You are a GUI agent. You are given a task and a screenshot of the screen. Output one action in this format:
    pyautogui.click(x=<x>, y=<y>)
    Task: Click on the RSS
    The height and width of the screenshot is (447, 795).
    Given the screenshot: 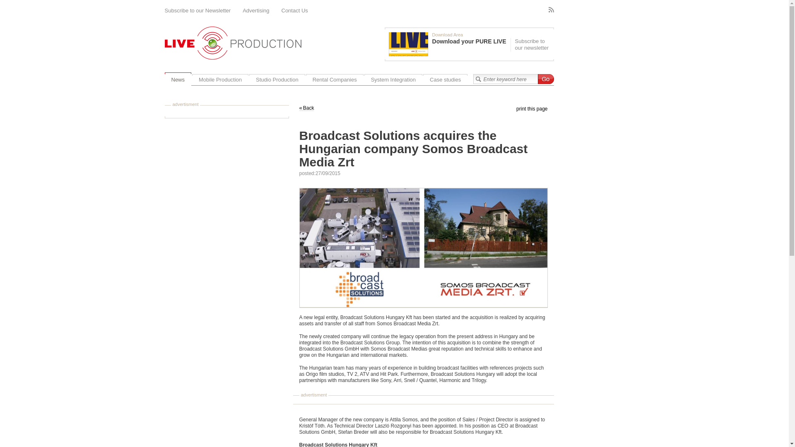 What is the action you would take?
    pyautogui.click(x=551, y=10)
    